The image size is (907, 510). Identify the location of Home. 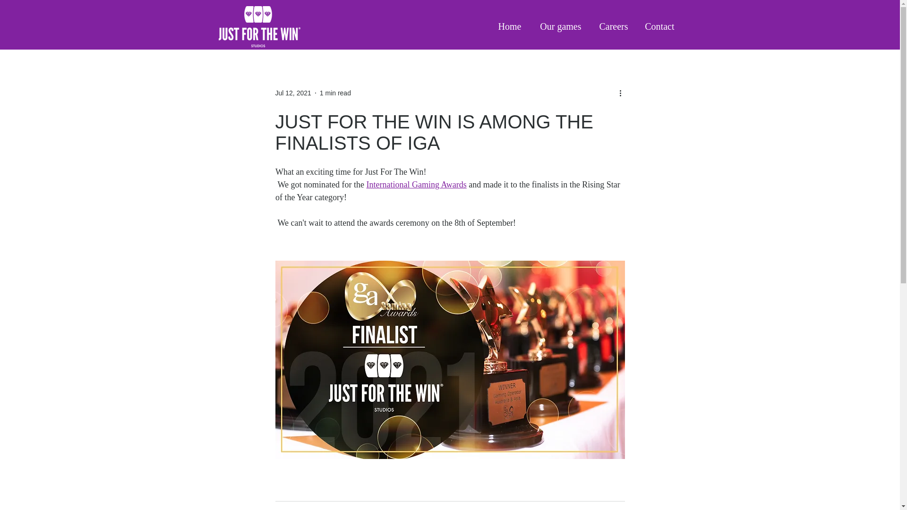
(509, 26).